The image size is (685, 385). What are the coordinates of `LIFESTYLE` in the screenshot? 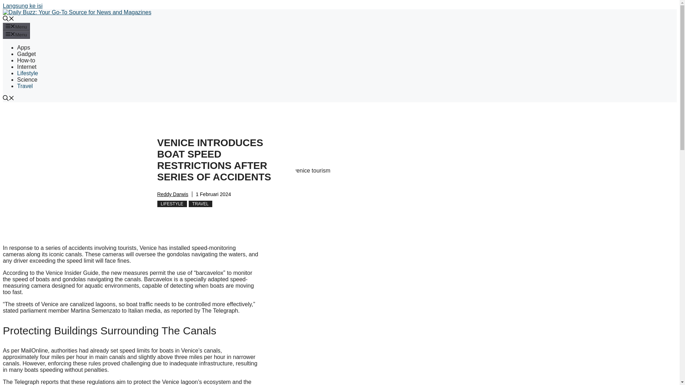 It's located at (171, 204).